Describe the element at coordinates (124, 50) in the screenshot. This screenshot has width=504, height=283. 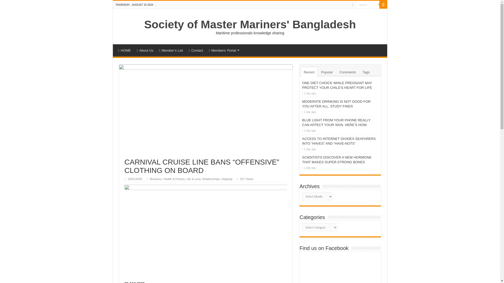
I see `HOME` at that location.